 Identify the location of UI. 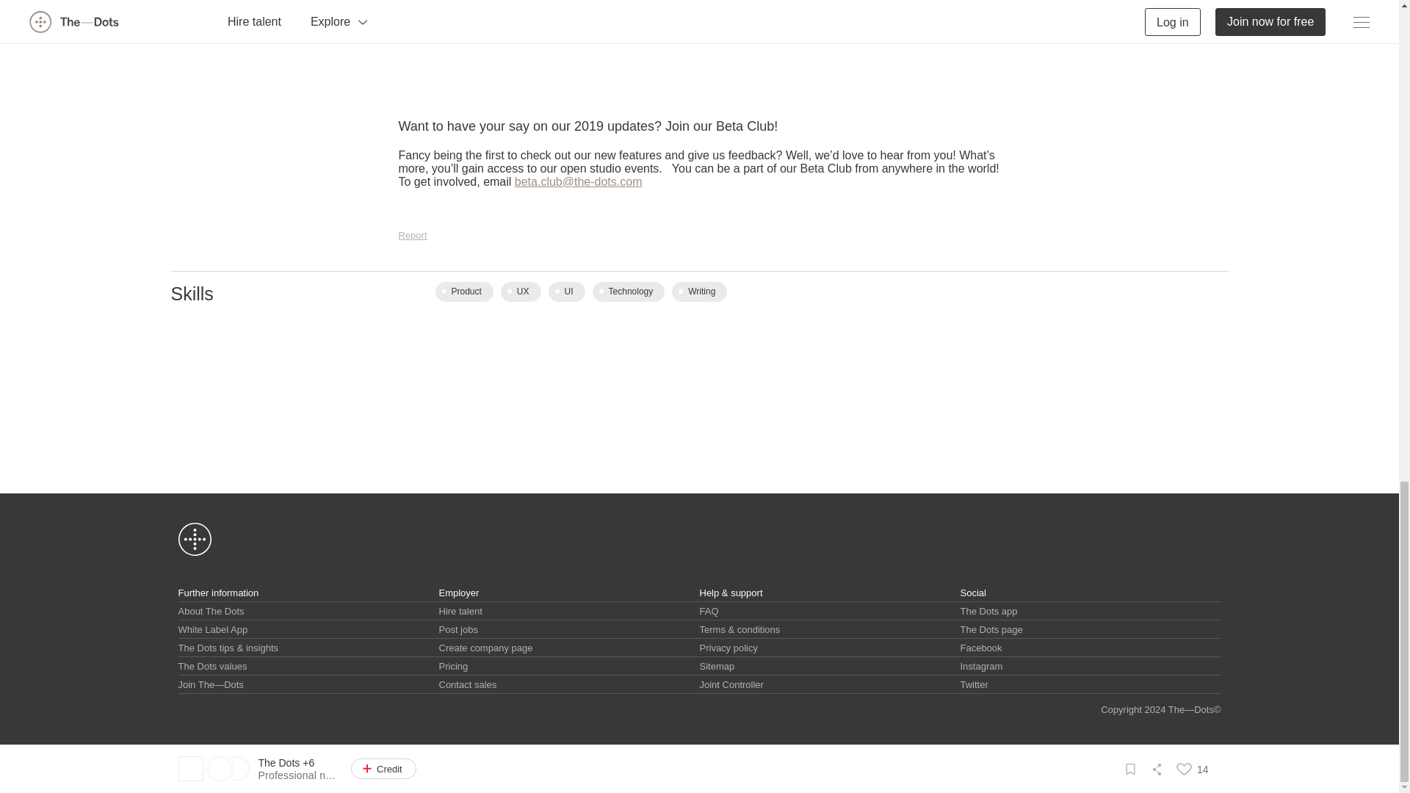
(566, 292).